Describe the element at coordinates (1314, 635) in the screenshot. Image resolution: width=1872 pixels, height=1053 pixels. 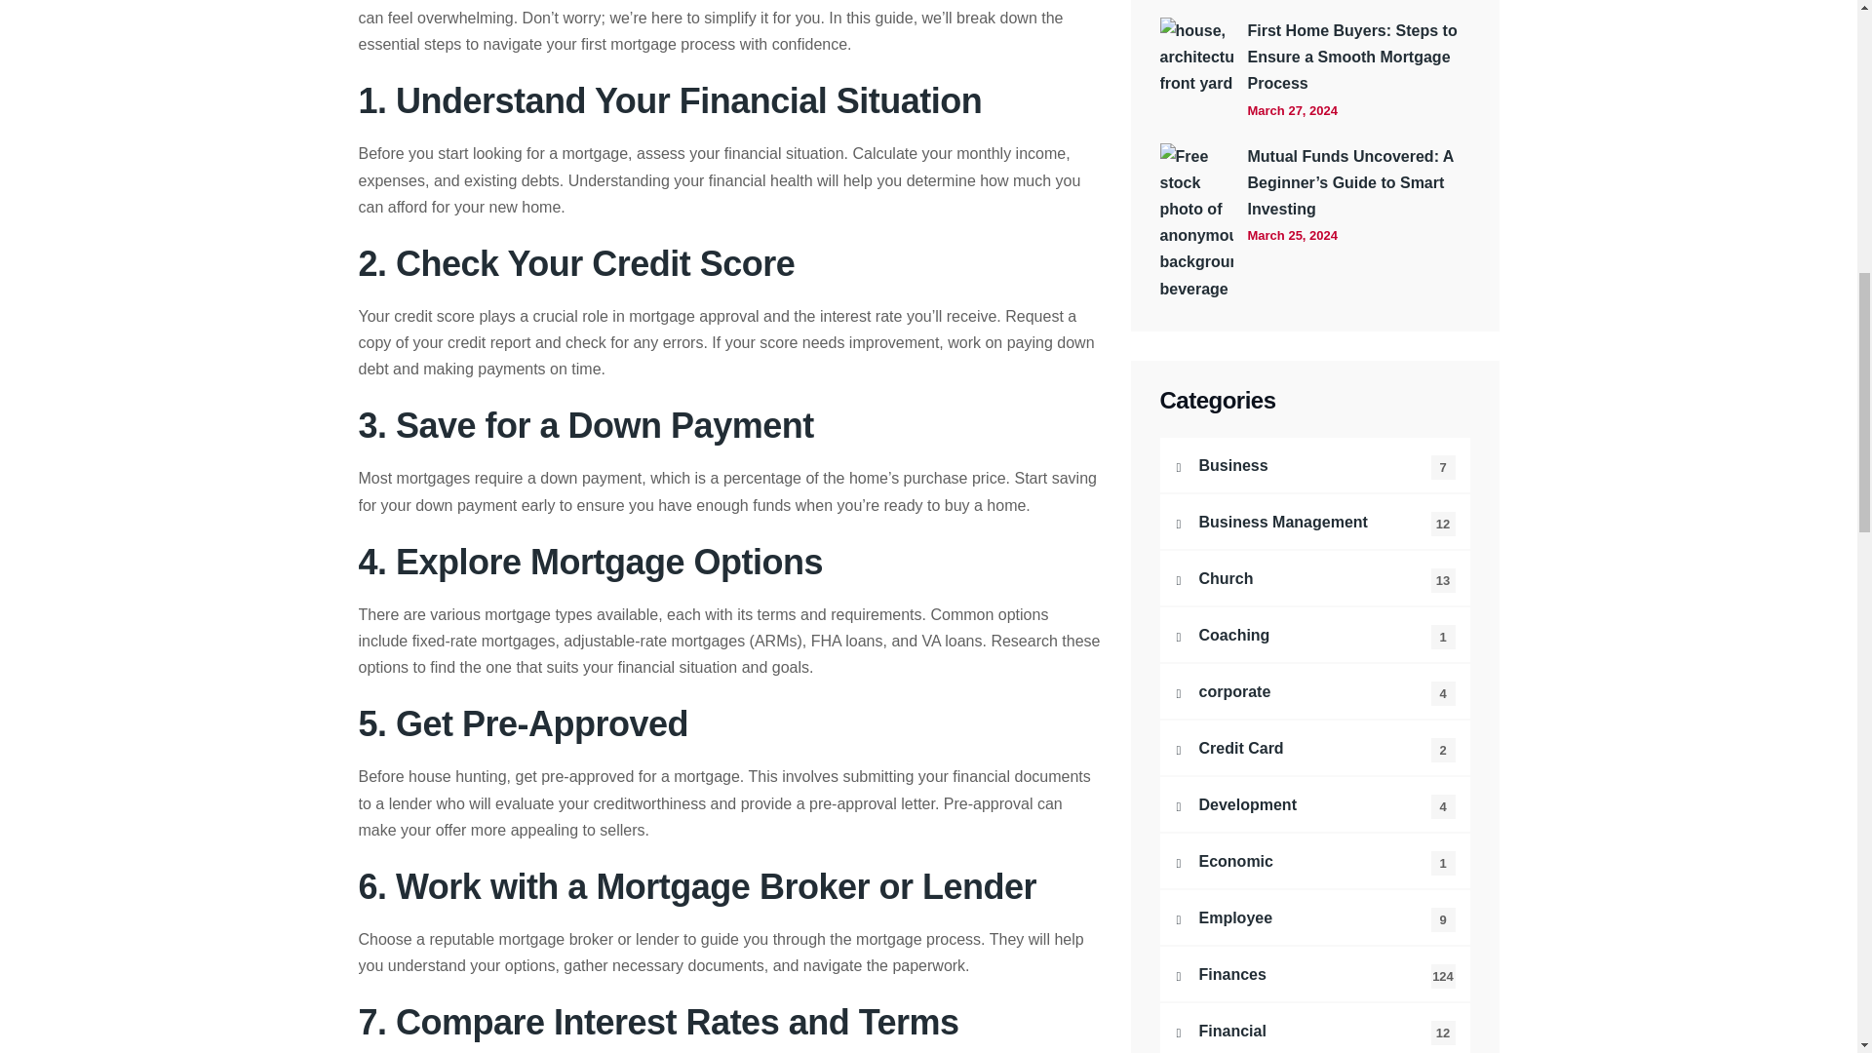
I see `Coaching` at that location.